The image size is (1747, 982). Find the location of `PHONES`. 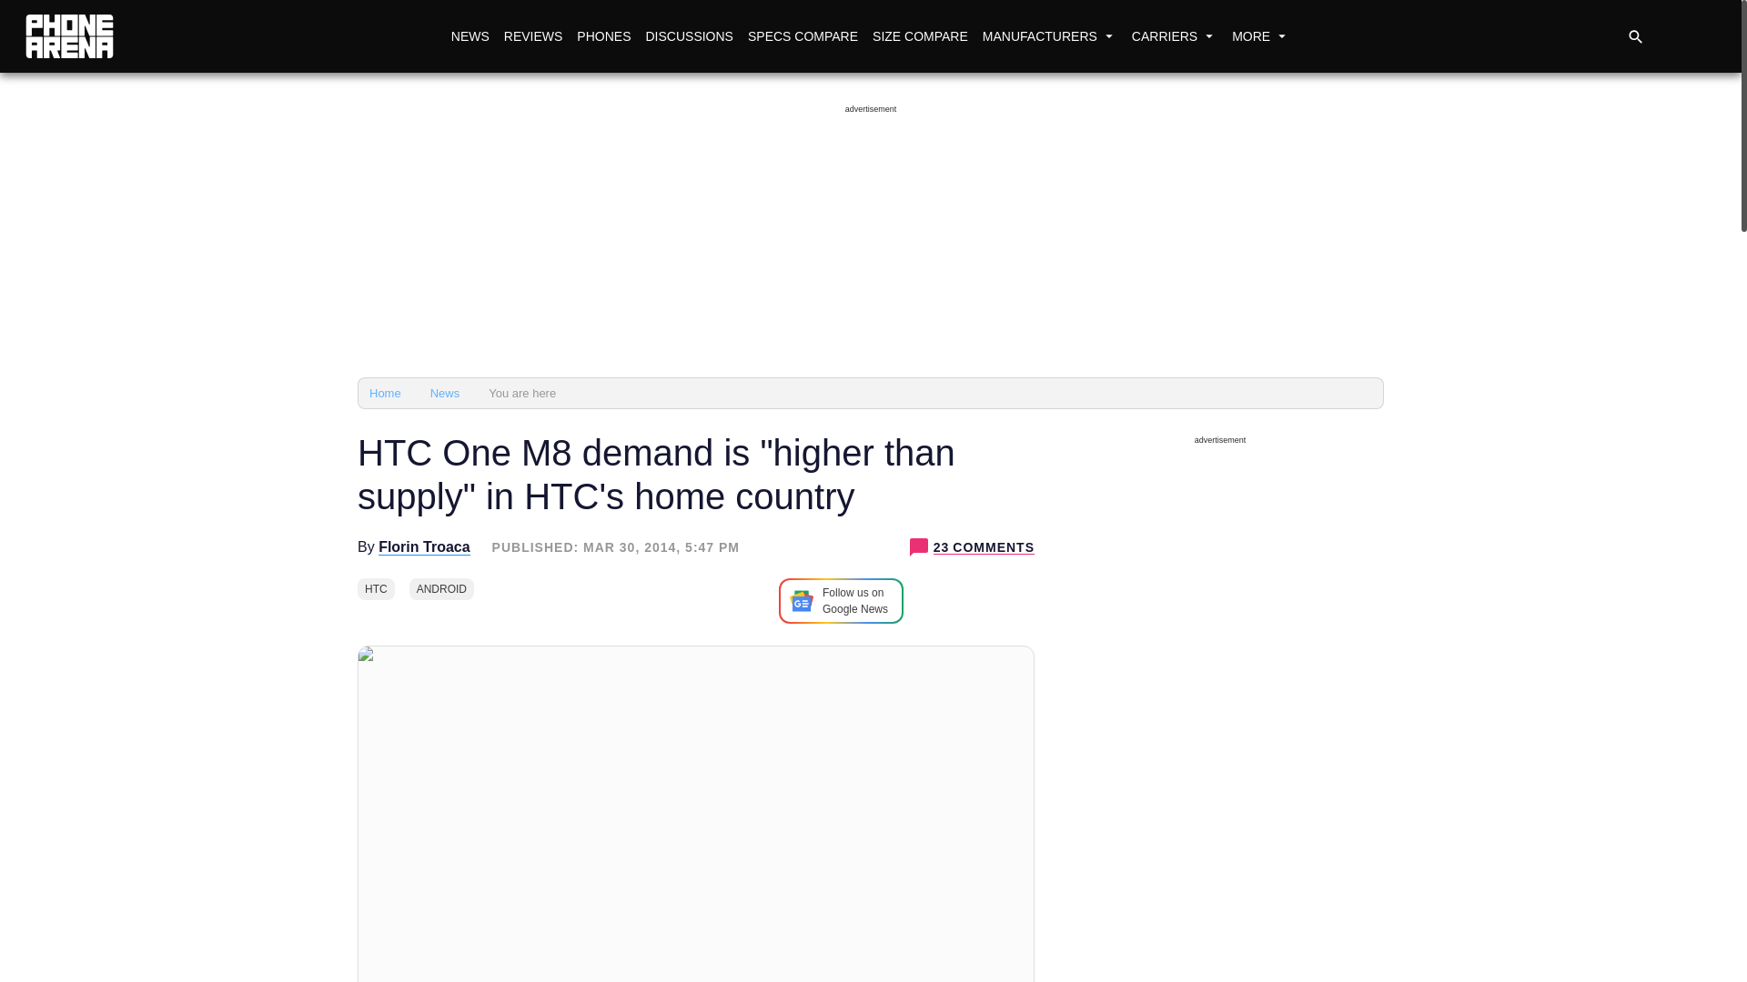

PHONES is located at coordinates (602, 36).